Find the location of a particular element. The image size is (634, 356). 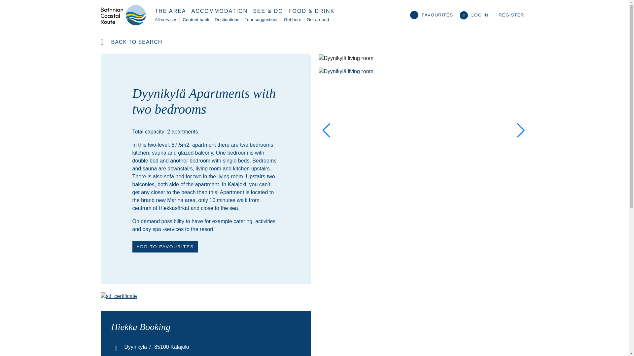

Content bank is located at coordinates (196, 20).